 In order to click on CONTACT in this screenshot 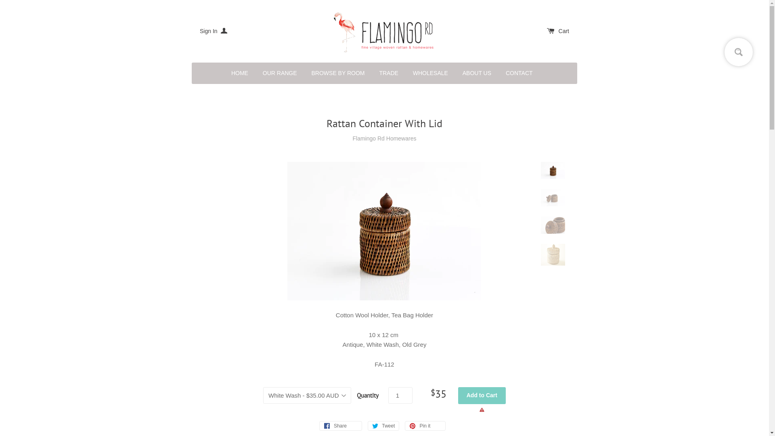, I will do `click(519, 73)`.